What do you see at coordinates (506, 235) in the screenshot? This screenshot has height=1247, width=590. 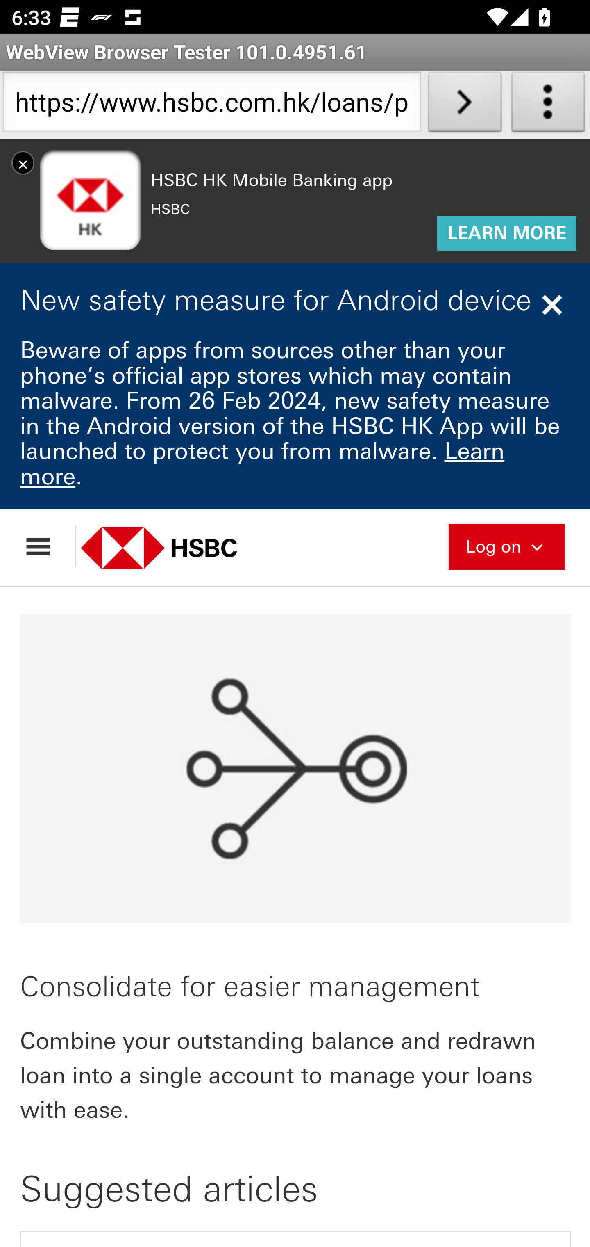 I see `LEARN MORE` at bounding box center [506, 235].